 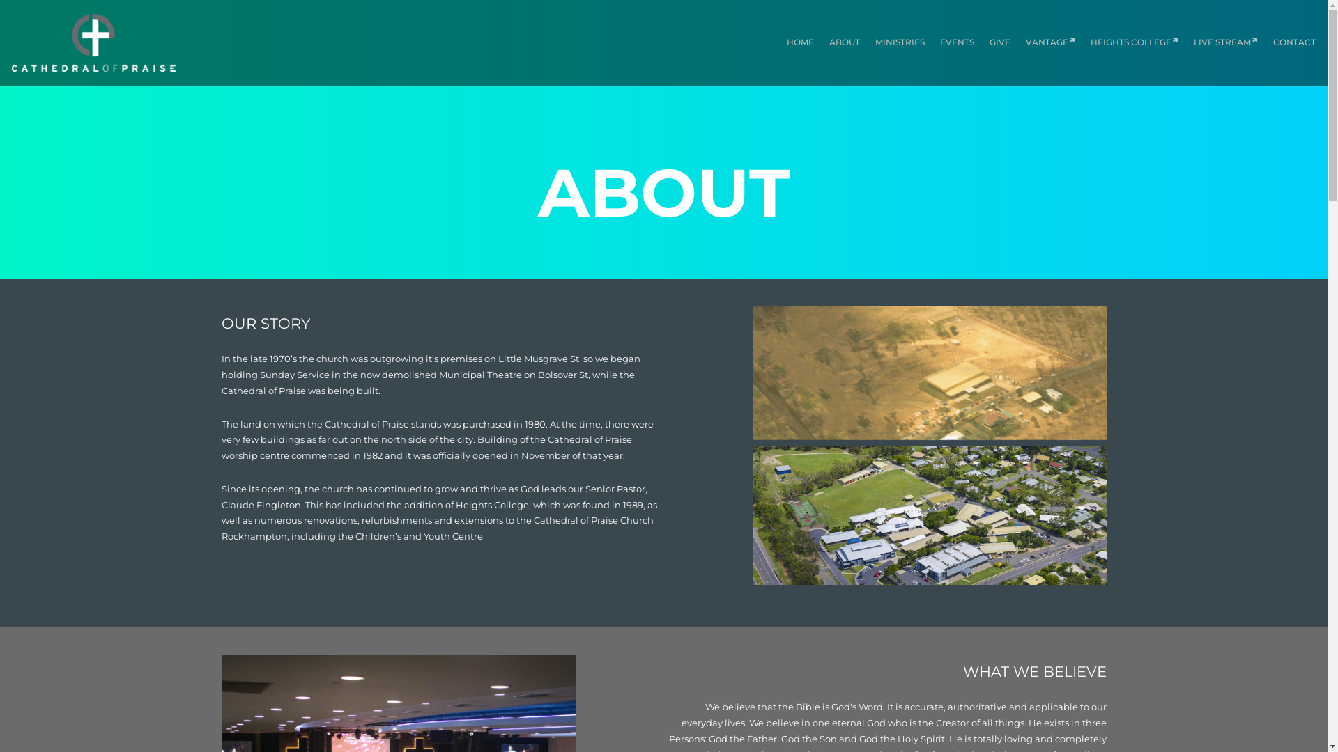 I want to click on GIVE, so click(x=1000, y=42).